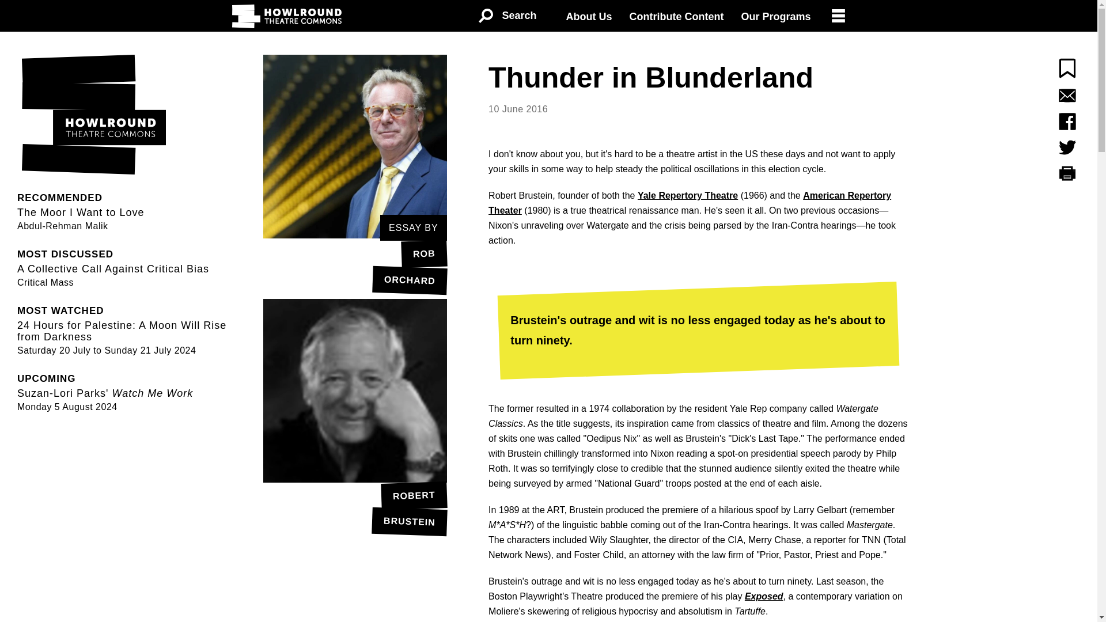  What do you see at coordinates (775, 17) in the screenshot?
I see `Our Programs` at bounding box center [775, 17].